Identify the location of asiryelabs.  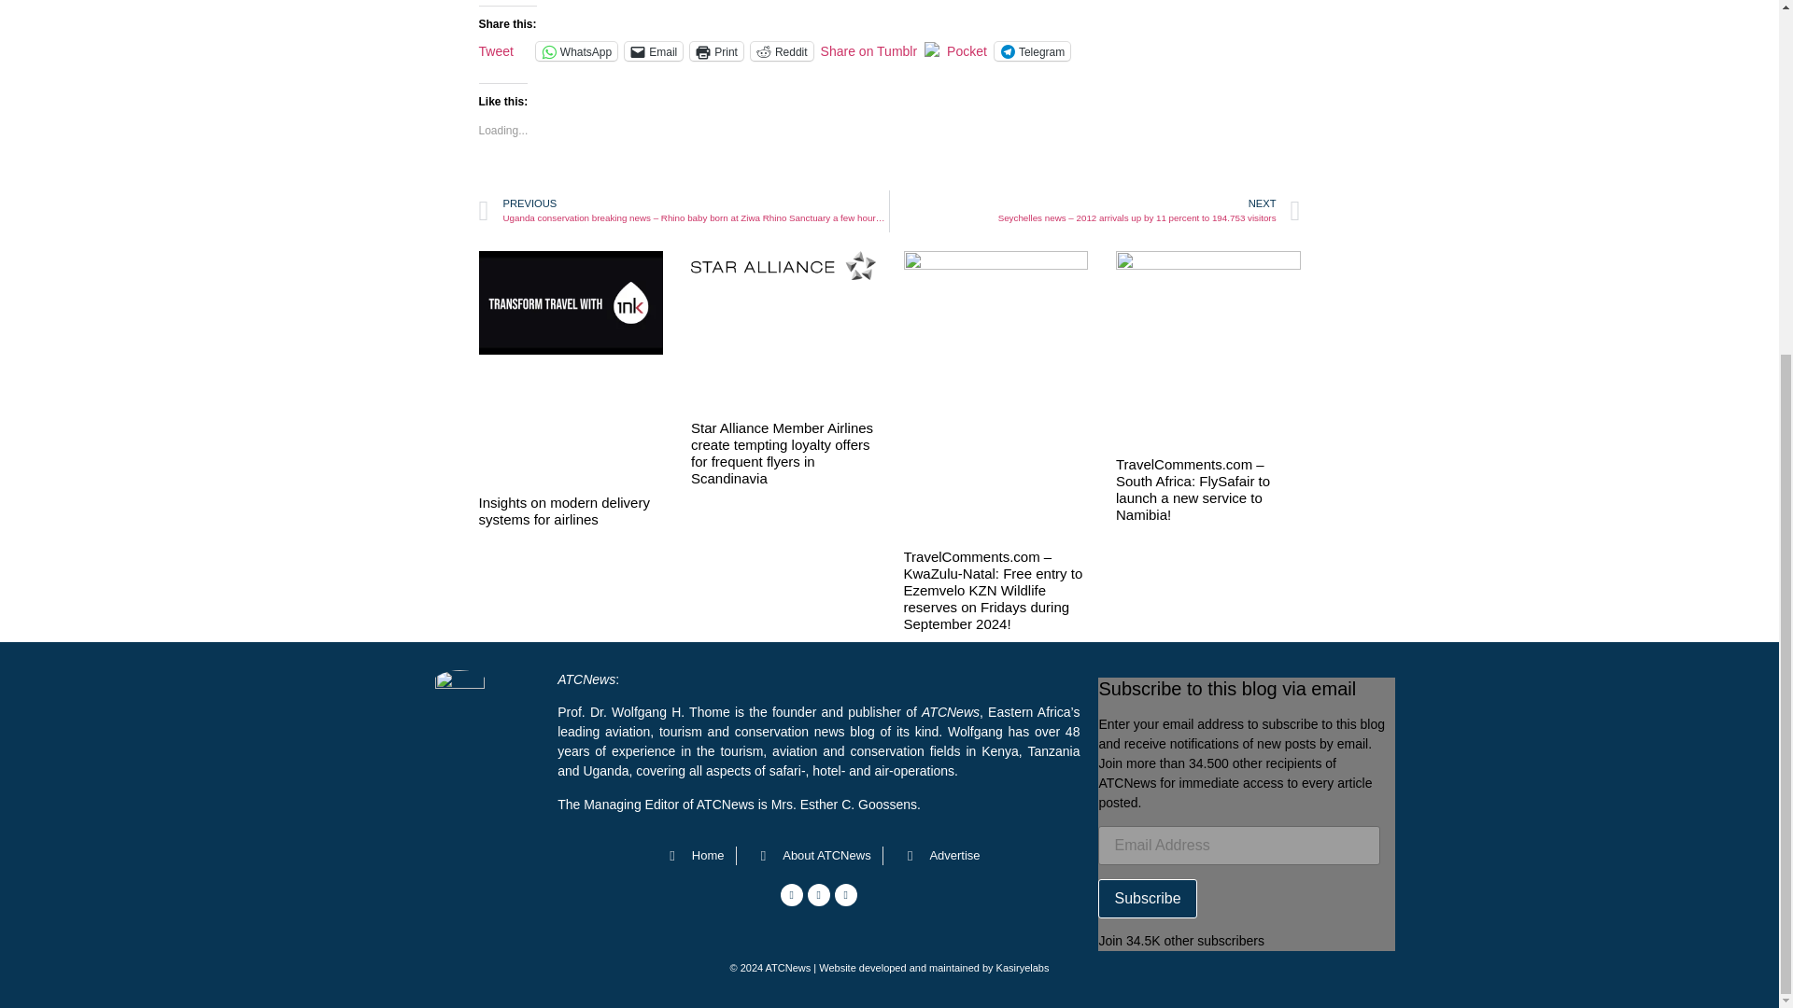
(1025, 968).